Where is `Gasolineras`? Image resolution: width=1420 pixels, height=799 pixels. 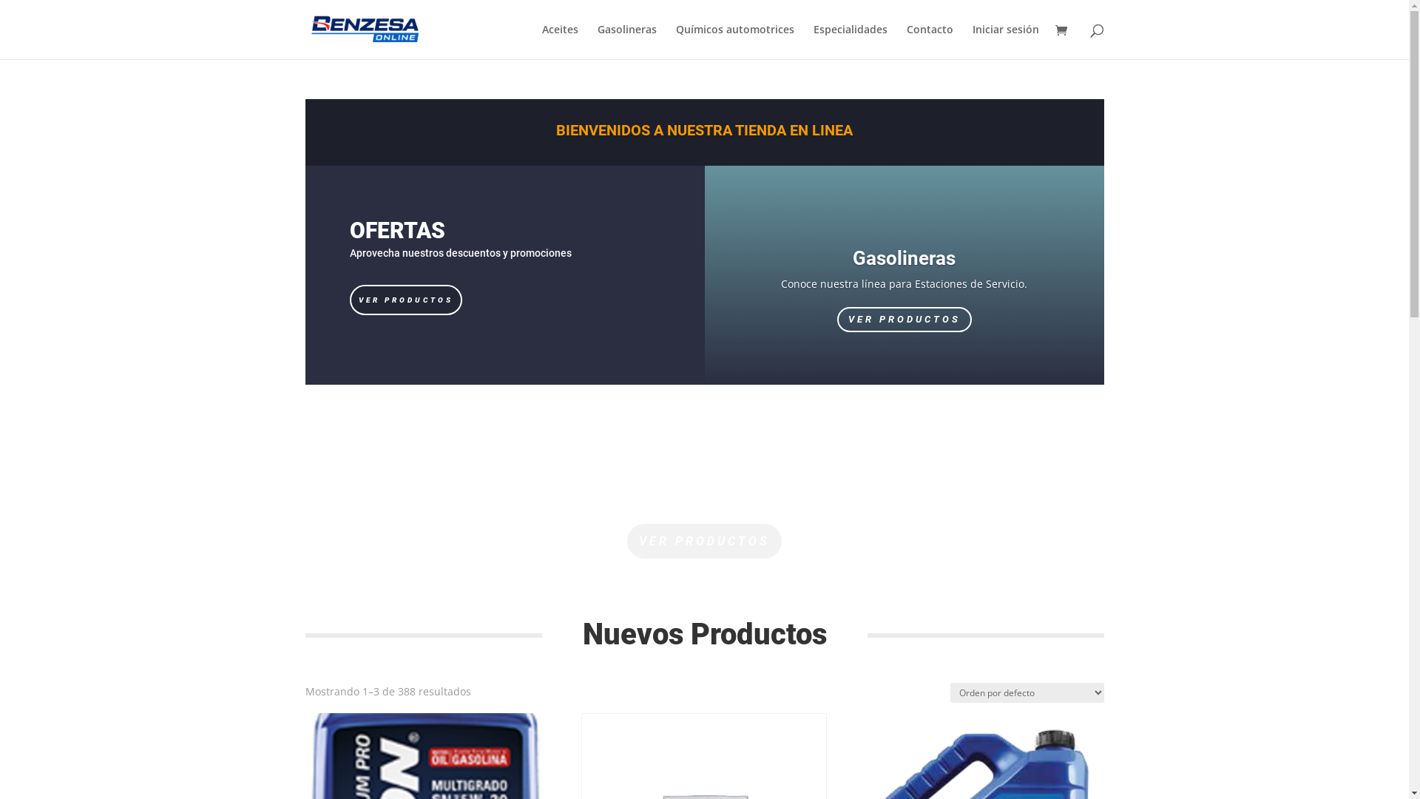
Gasolineras is located at coordinates (904, 258).